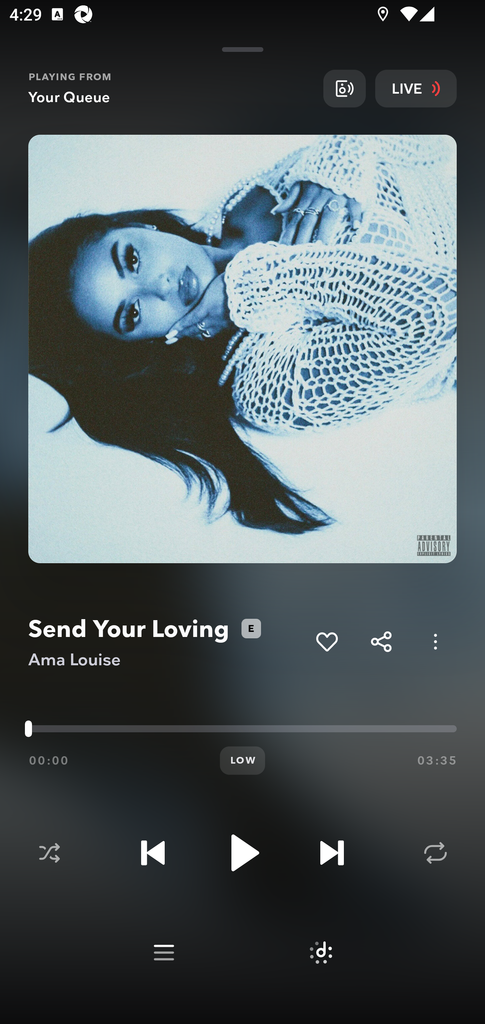 The image size is (485, 1024). I want to click on LIVE, so click(416, 88).